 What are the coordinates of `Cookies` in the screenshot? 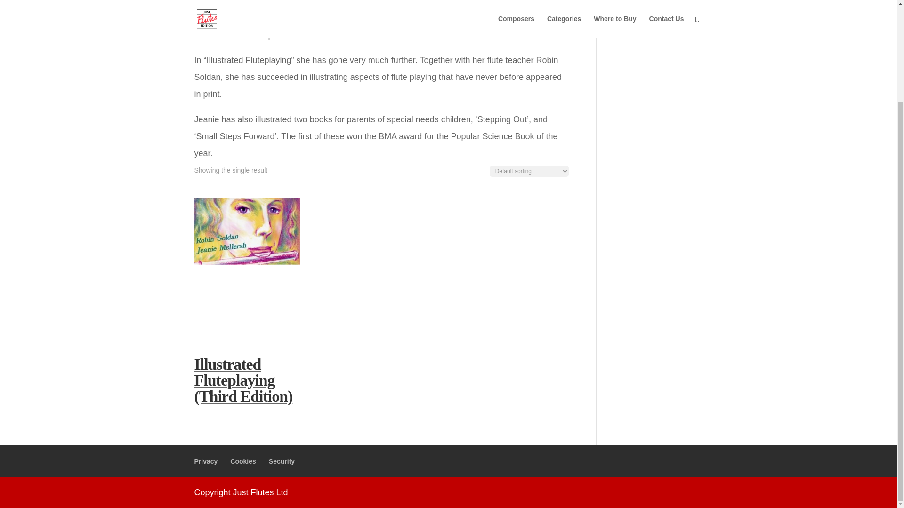 It's located at (243, 461).